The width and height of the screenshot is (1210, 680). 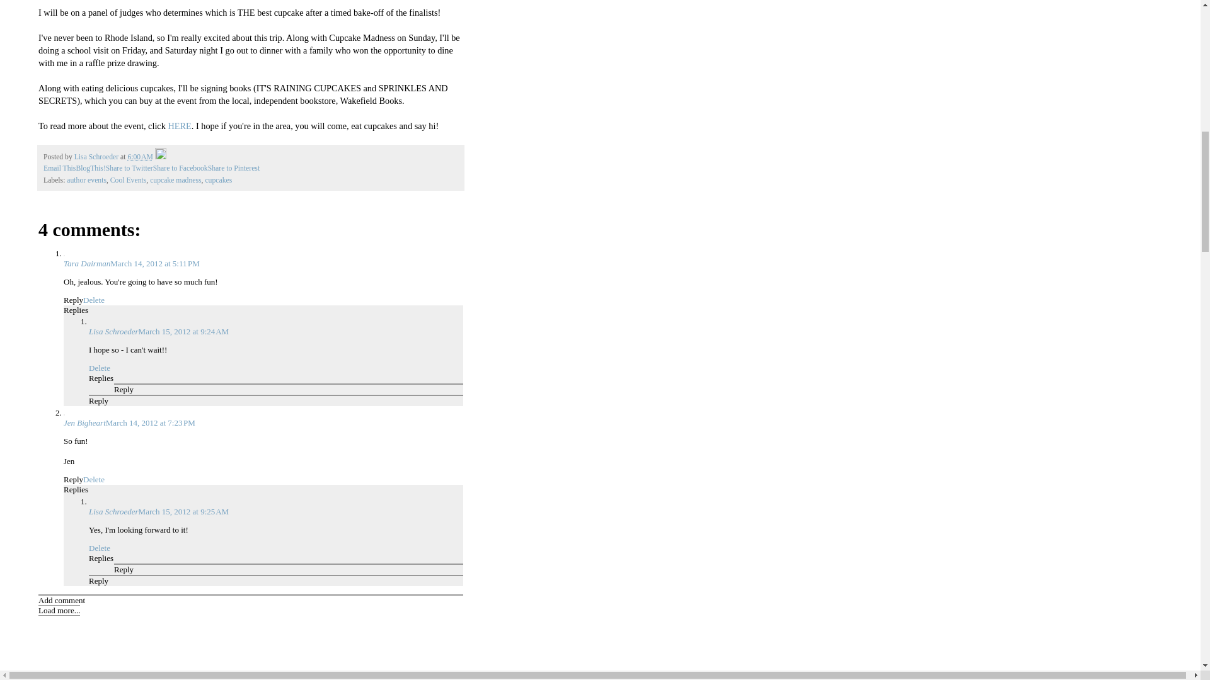 What do you see at coordinates (180, 169) in the screenshot?
I see `Share to Facebook` at bounding box center [180, 169].